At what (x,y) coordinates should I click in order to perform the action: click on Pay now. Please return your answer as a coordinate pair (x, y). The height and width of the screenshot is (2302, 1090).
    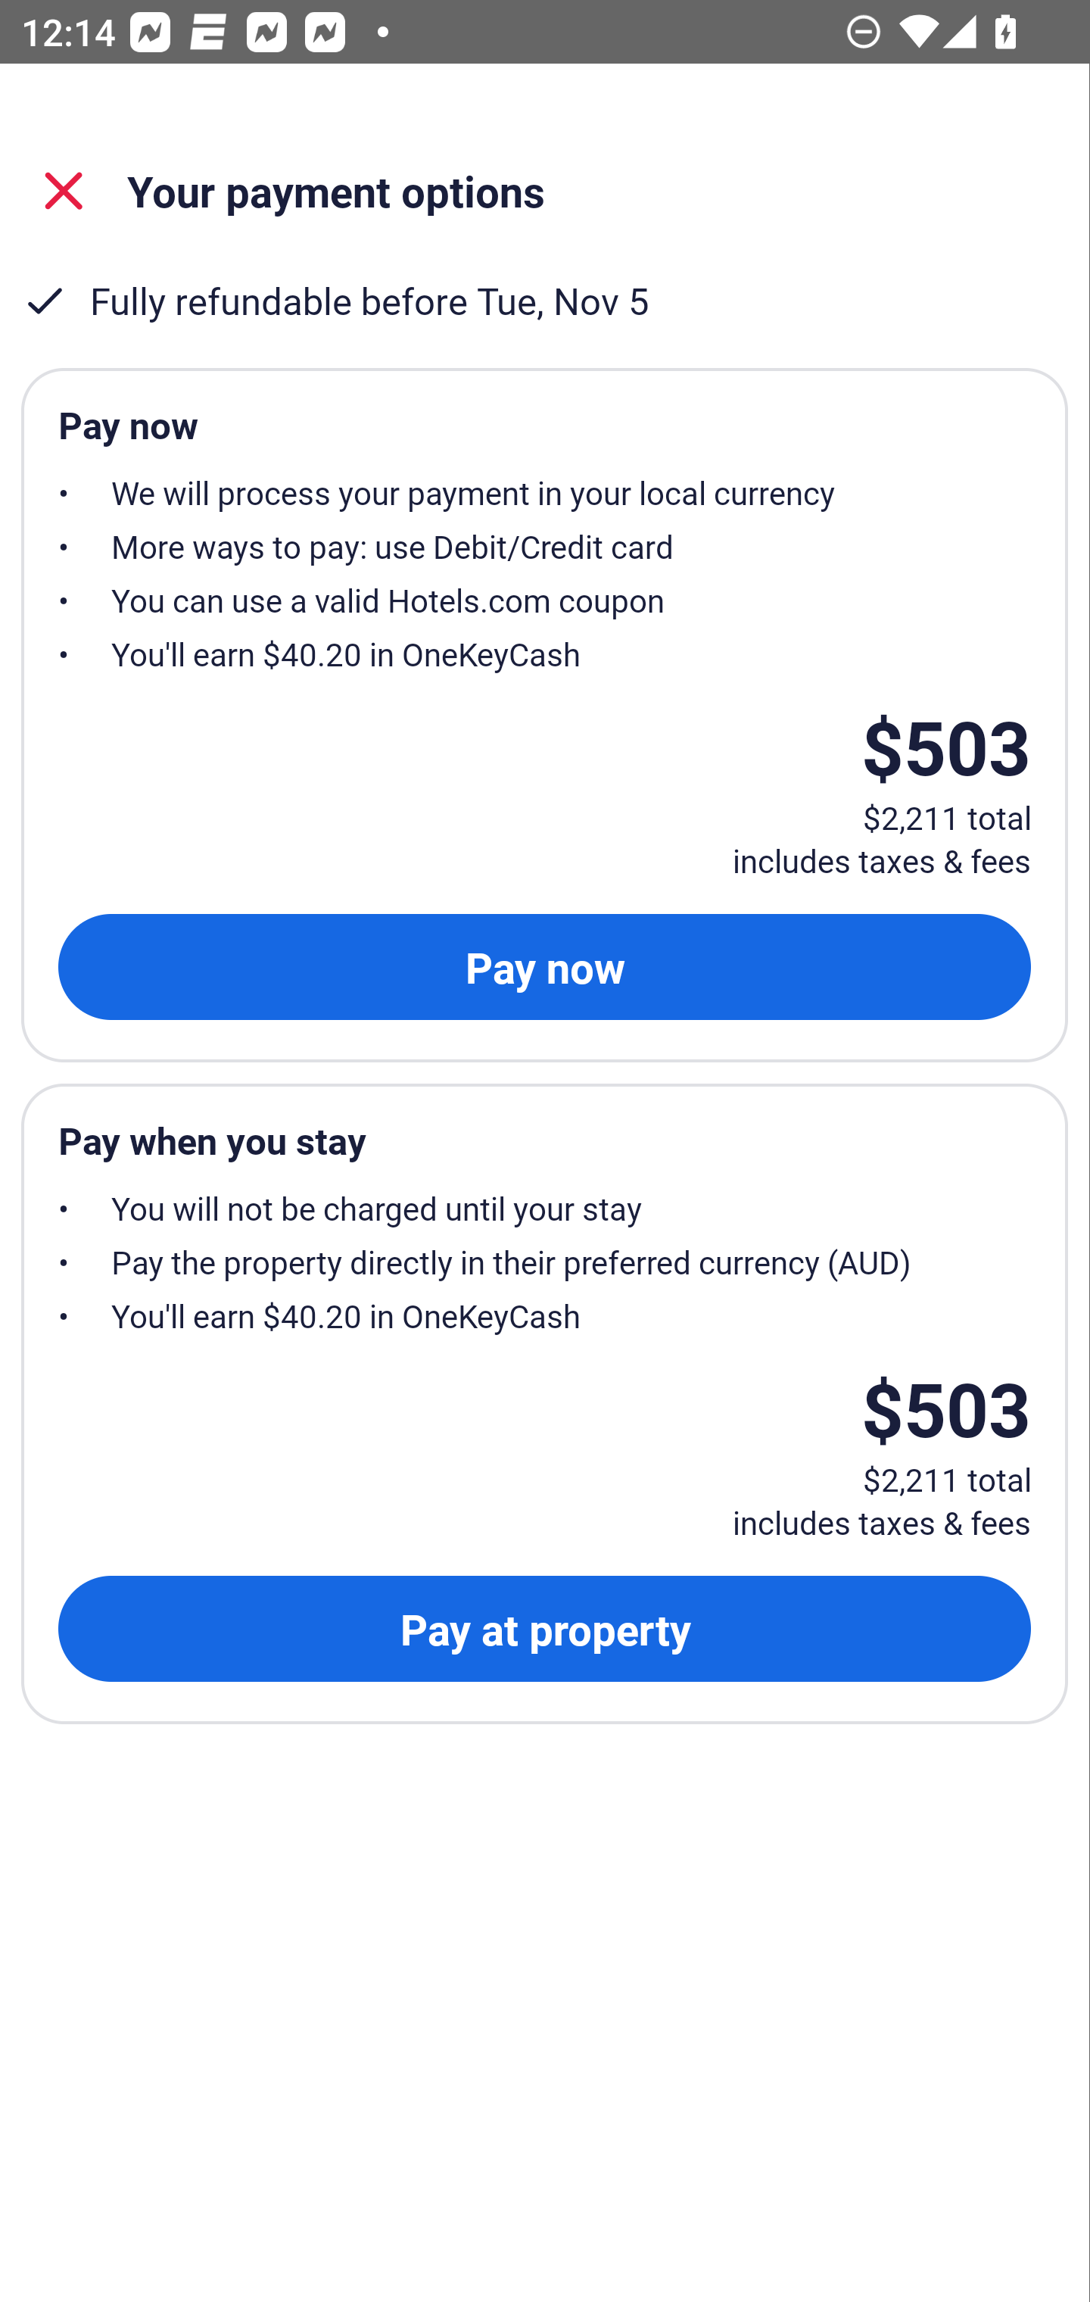
    Looking at the image, I should click on (544, 966).